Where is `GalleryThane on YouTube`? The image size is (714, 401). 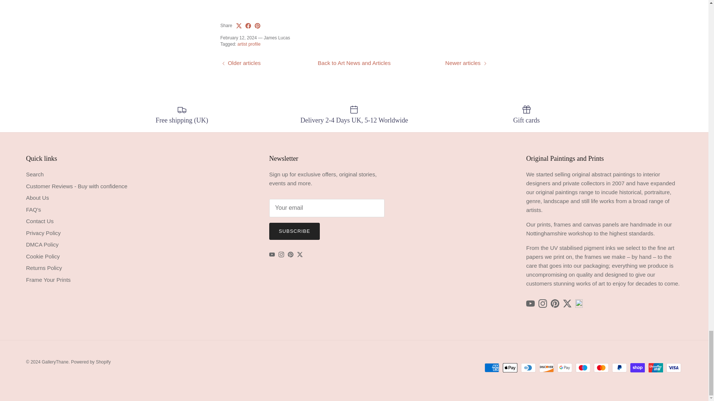 GalleryThane on YouTube is located at coordinates (272, 255).